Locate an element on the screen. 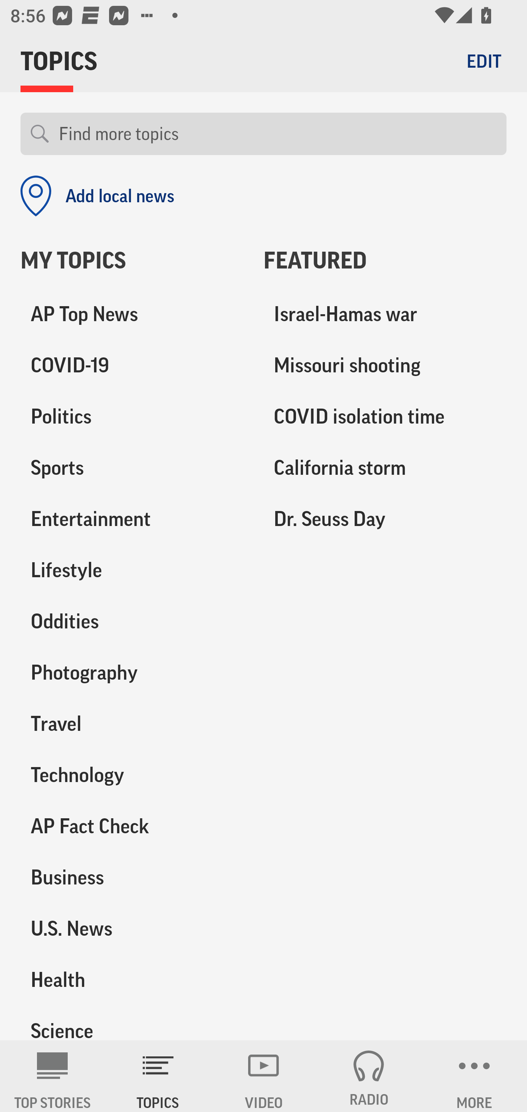 The width and height of the screenshot is (527, 1112). Travel is located at coordinates (132, 724).